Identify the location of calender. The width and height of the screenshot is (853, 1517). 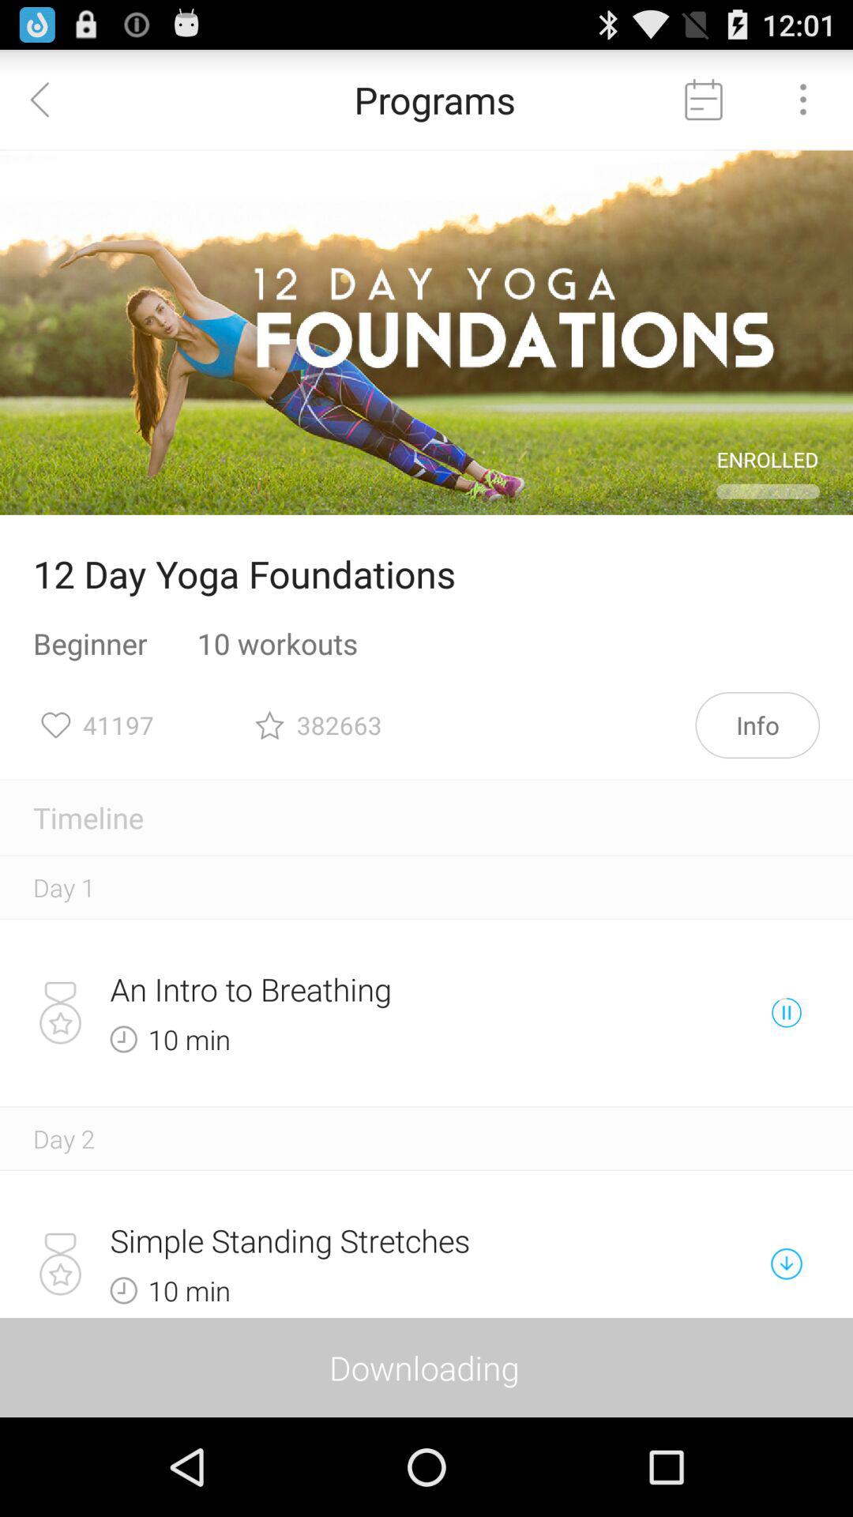
(704, 100).